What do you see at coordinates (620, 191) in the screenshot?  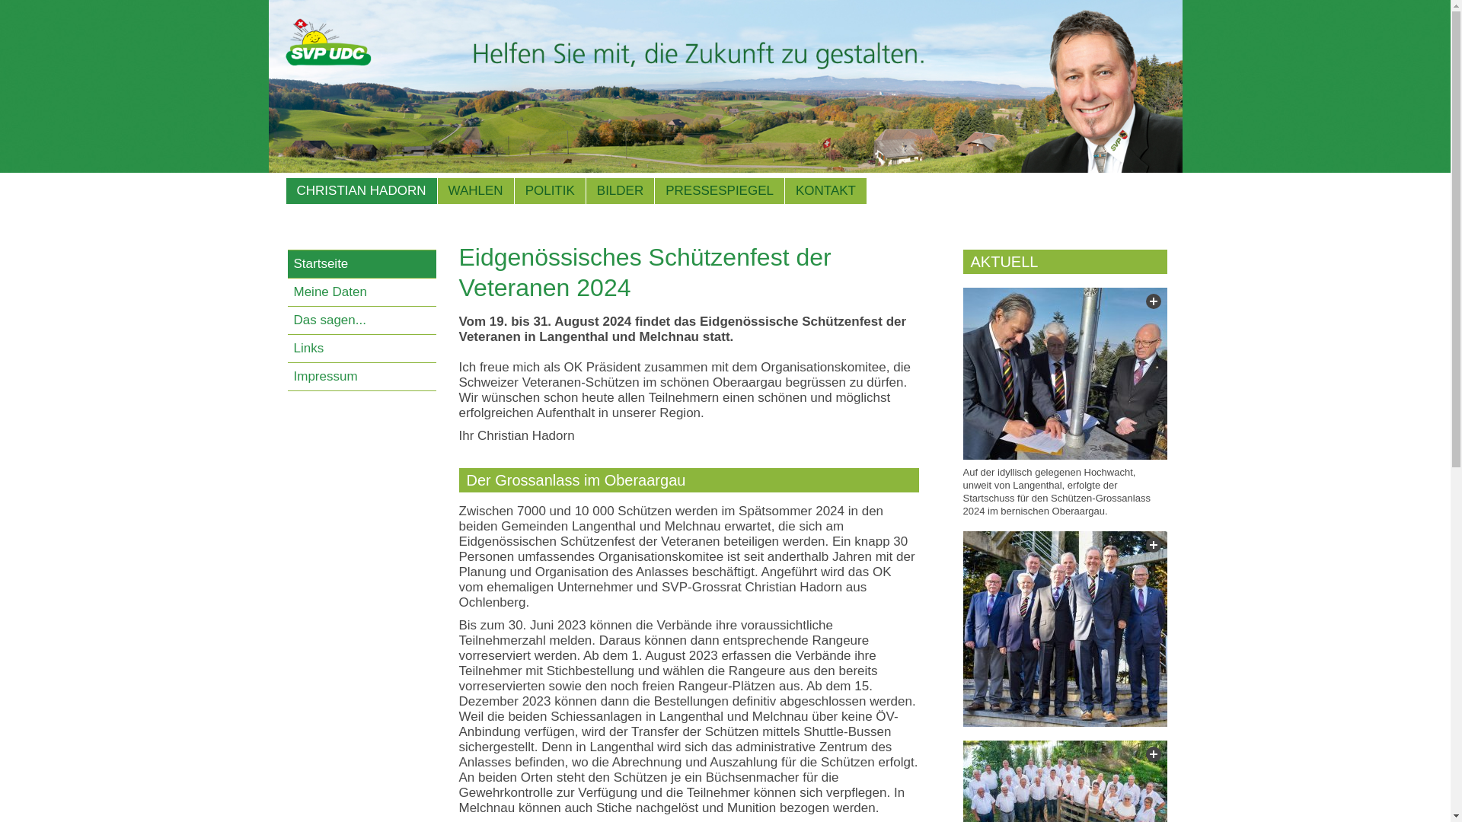 I see `BILDER` at bounding box center [620, 191].